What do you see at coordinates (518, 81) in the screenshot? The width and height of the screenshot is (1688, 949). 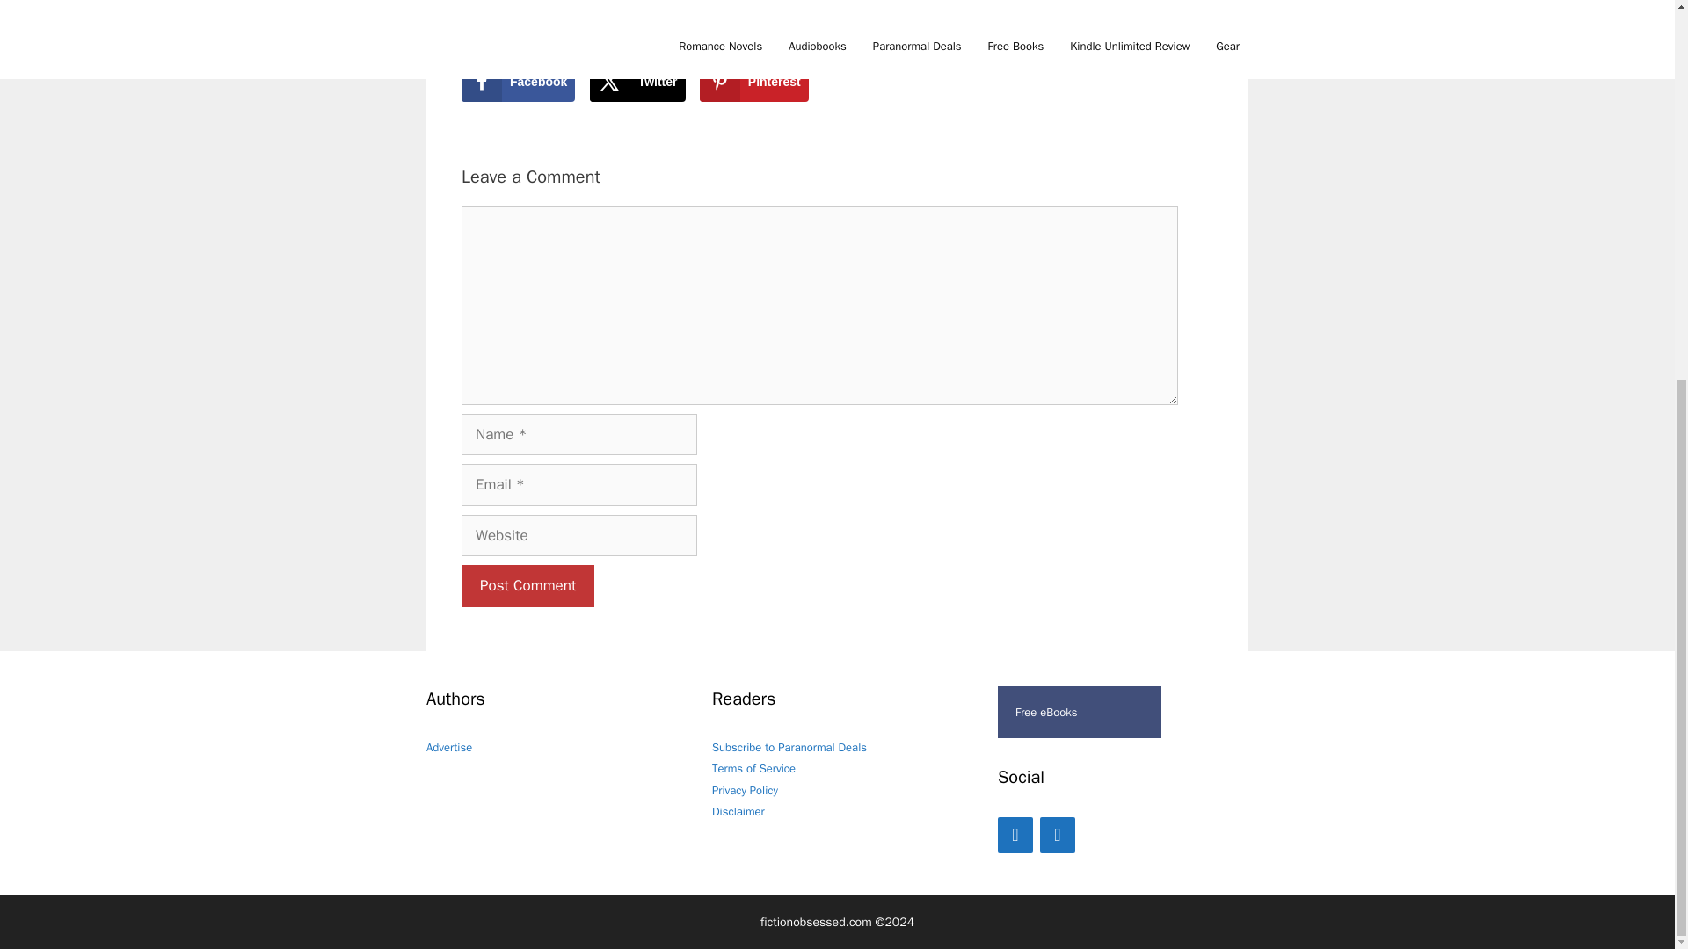 I see `Facebook` at bounding box center [518, 81].